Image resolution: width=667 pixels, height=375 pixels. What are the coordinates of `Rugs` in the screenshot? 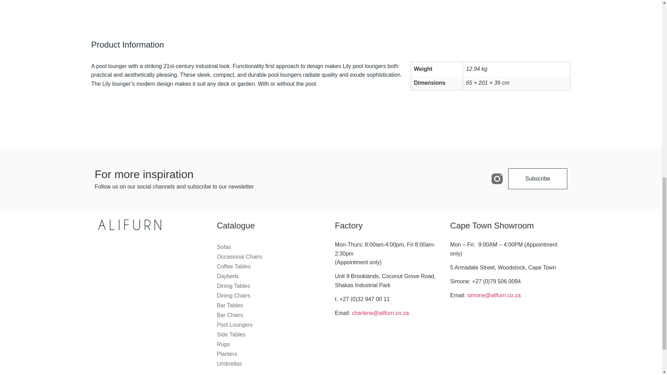 It's located at (272, 344).